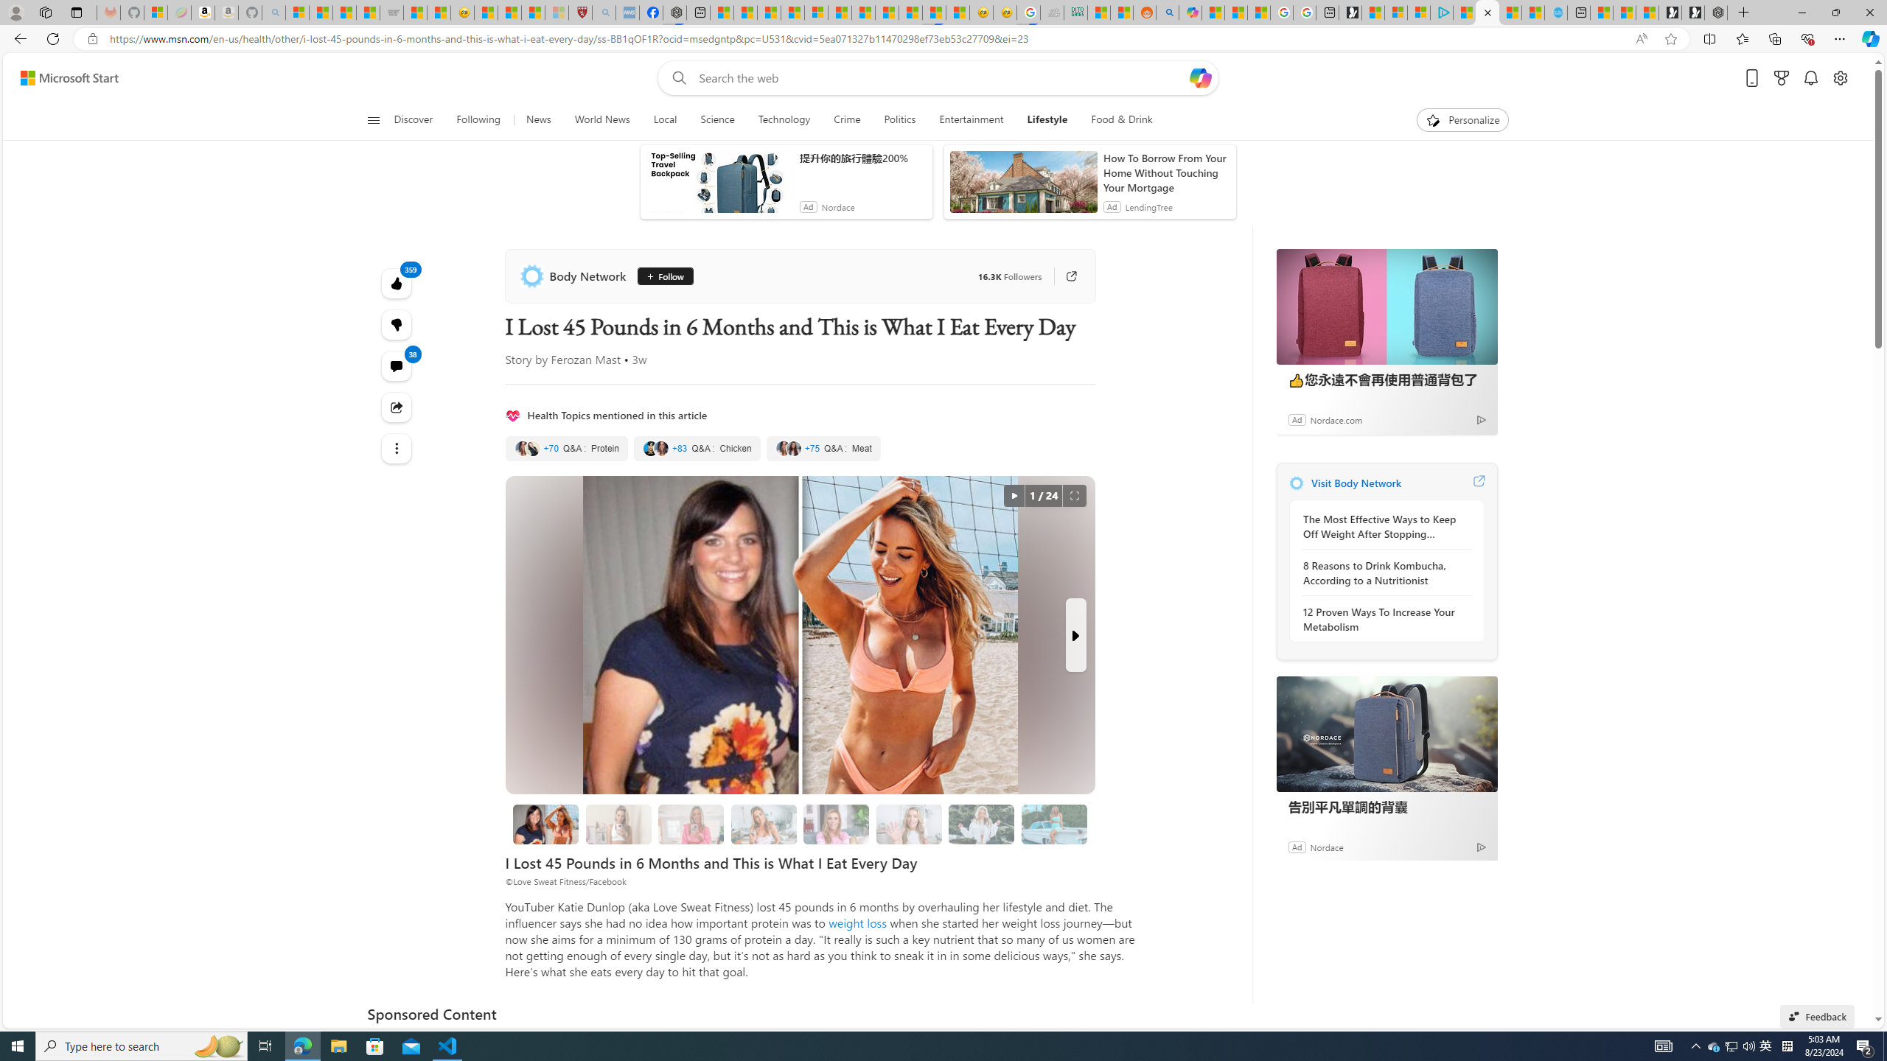  I want to click on Class: progress, so click(1054, 821).